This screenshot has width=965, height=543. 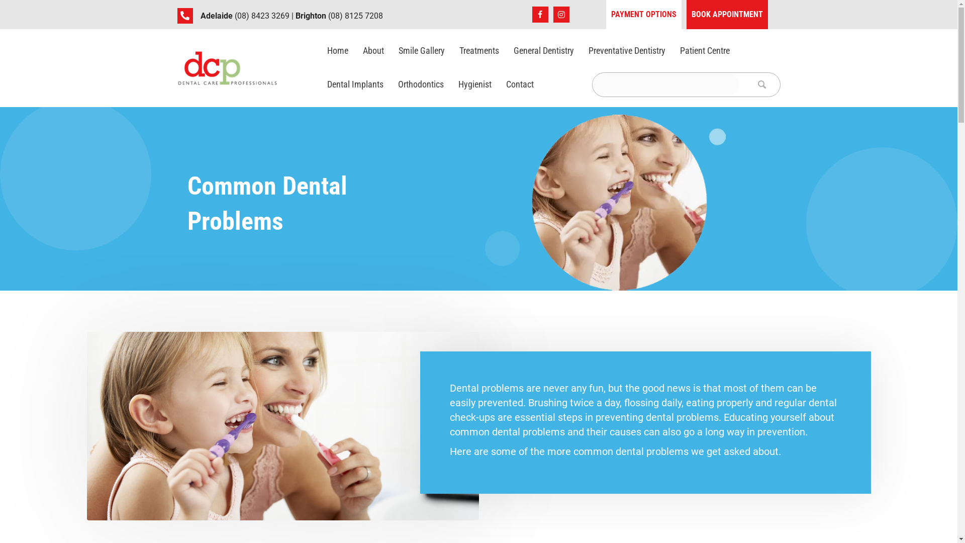 What do you see at coordinates (475, 84) in the screenshot?
I see `Hygienist` at bounding box center [475, 84].